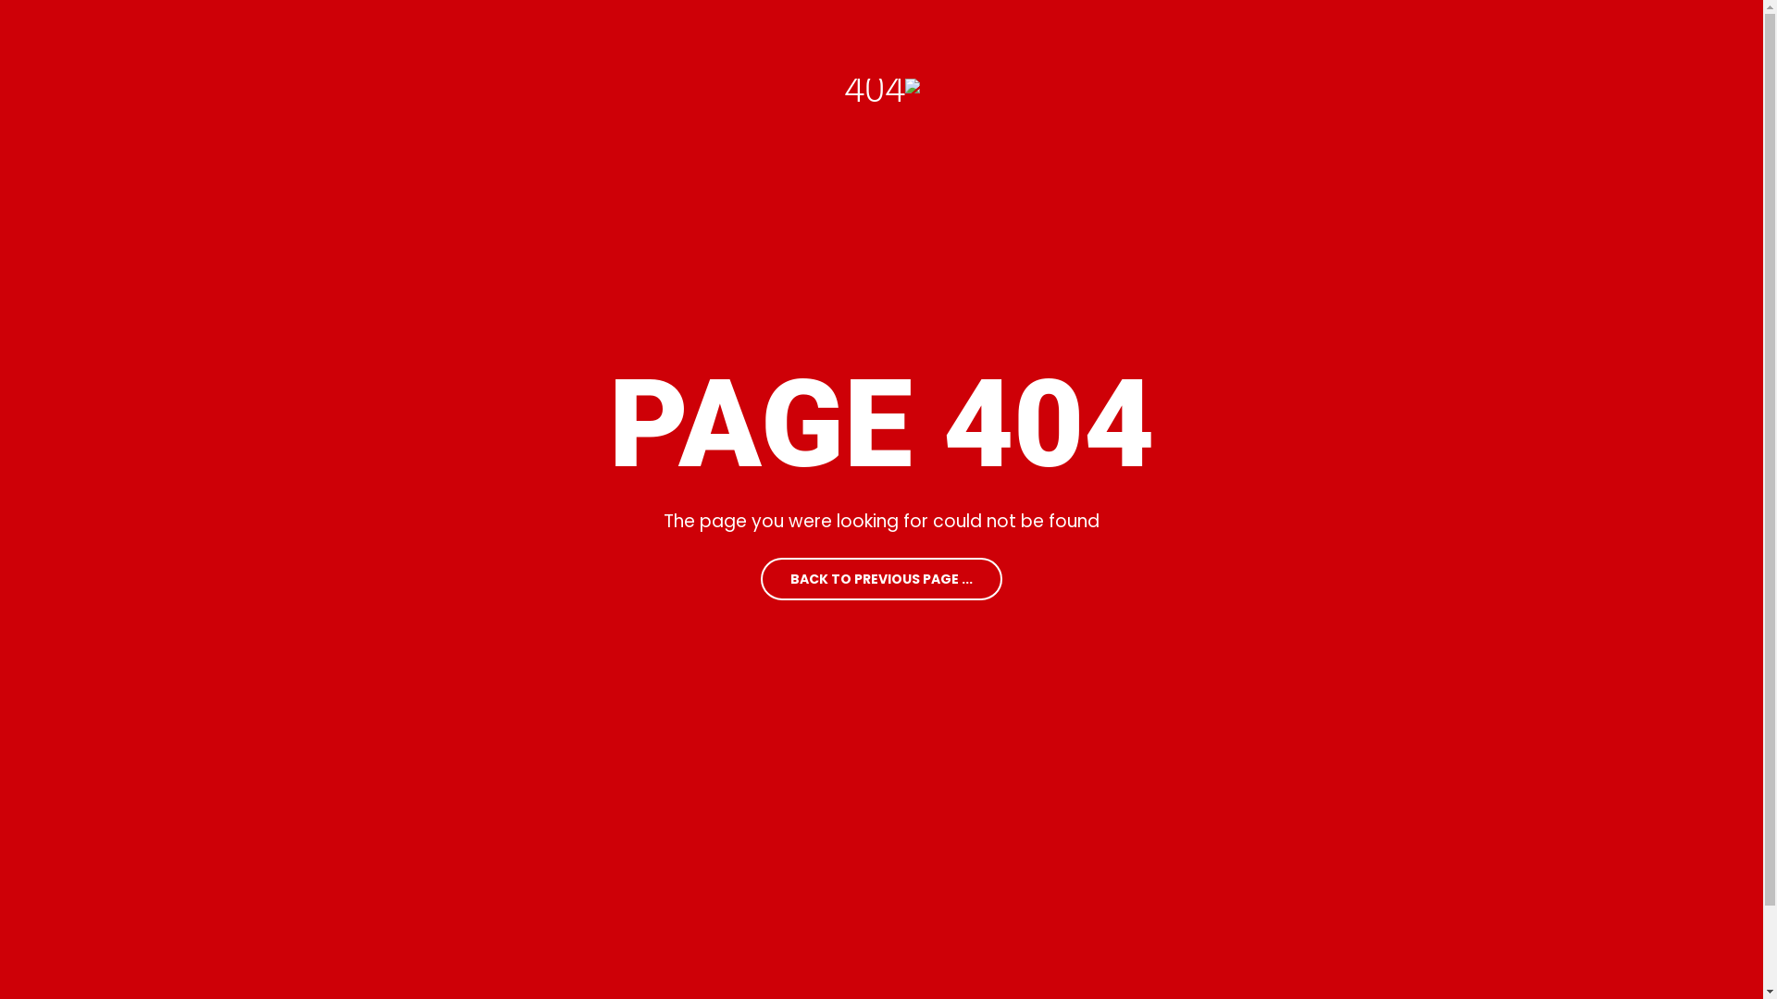 This screenshot has width=1777, height=999. I want to click on CULTURE, so click(1010, 57).